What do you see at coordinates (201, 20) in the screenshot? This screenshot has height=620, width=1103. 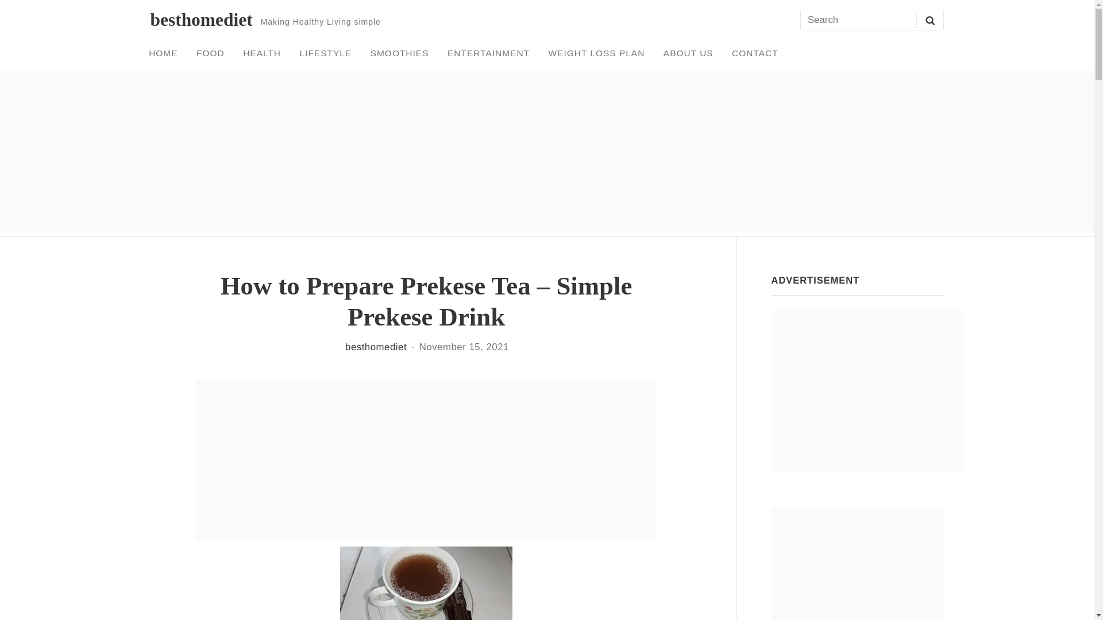 I see `besthomediet` at bounding box center [201, 20].